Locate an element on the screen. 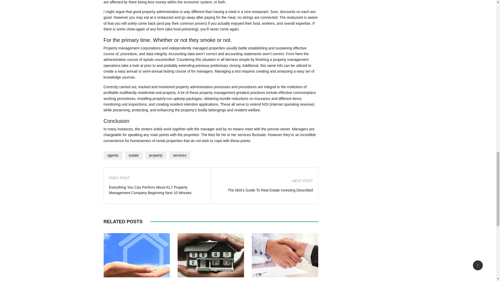 This screenshot has width=500, height=281. estate is located at coordinates (134, 156).